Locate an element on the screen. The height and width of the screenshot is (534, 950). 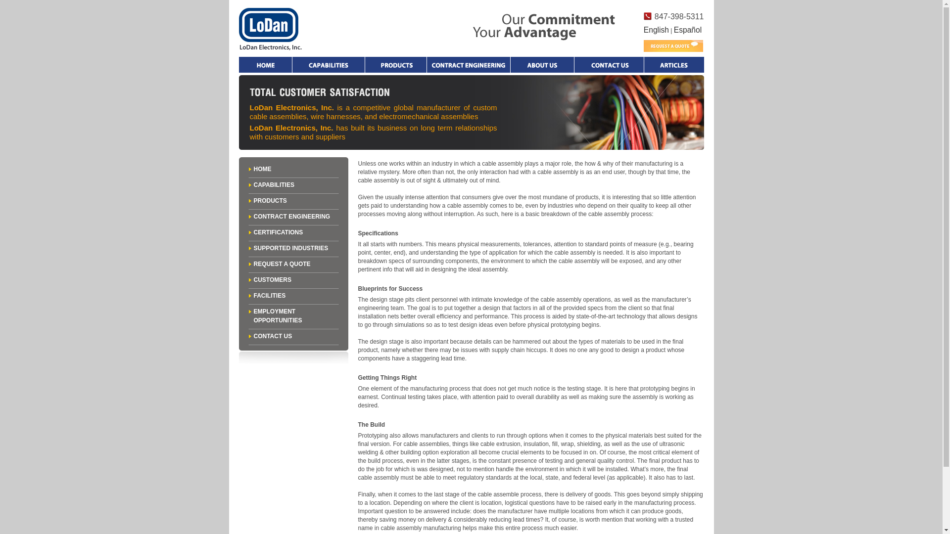
HOME is located at coordinates (262, 169).